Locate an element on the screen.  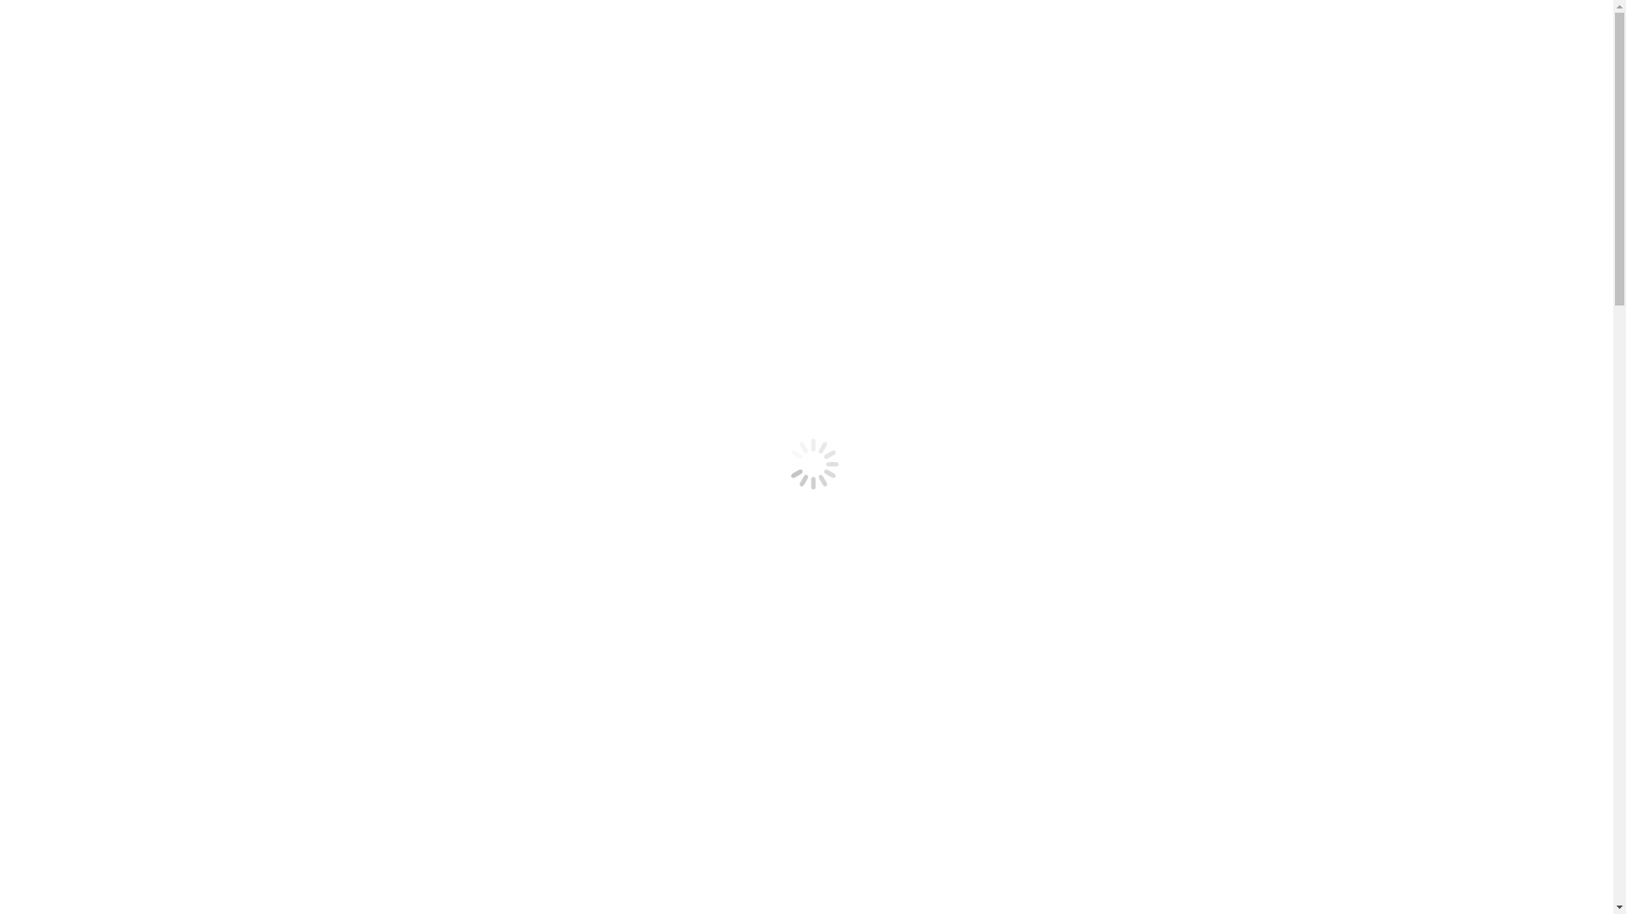
LAST MINUTE is located at coordinates (164, 157).